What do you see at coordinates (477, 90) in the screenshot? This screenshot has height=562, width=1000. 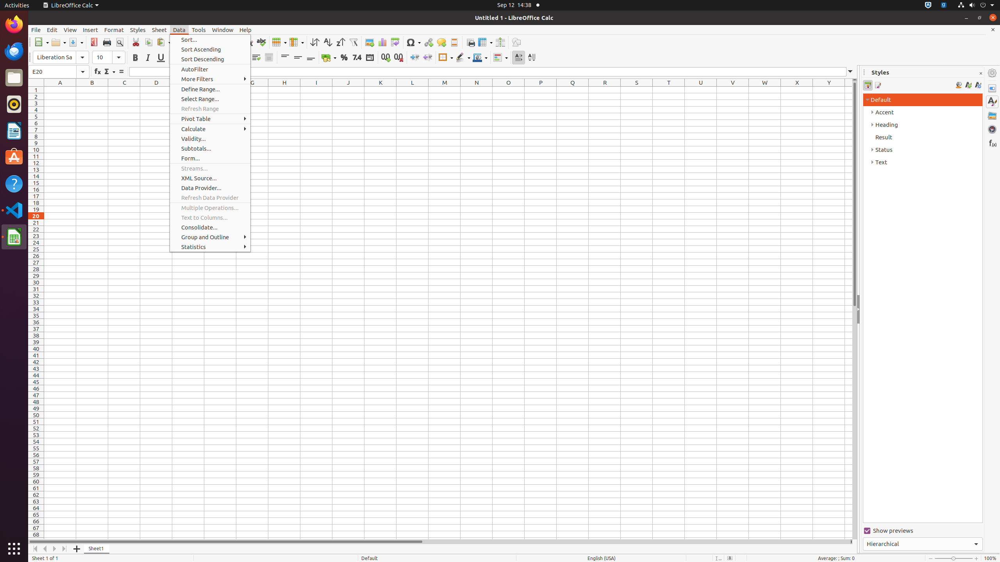 I see `N1` at bounding box center [477, 90].